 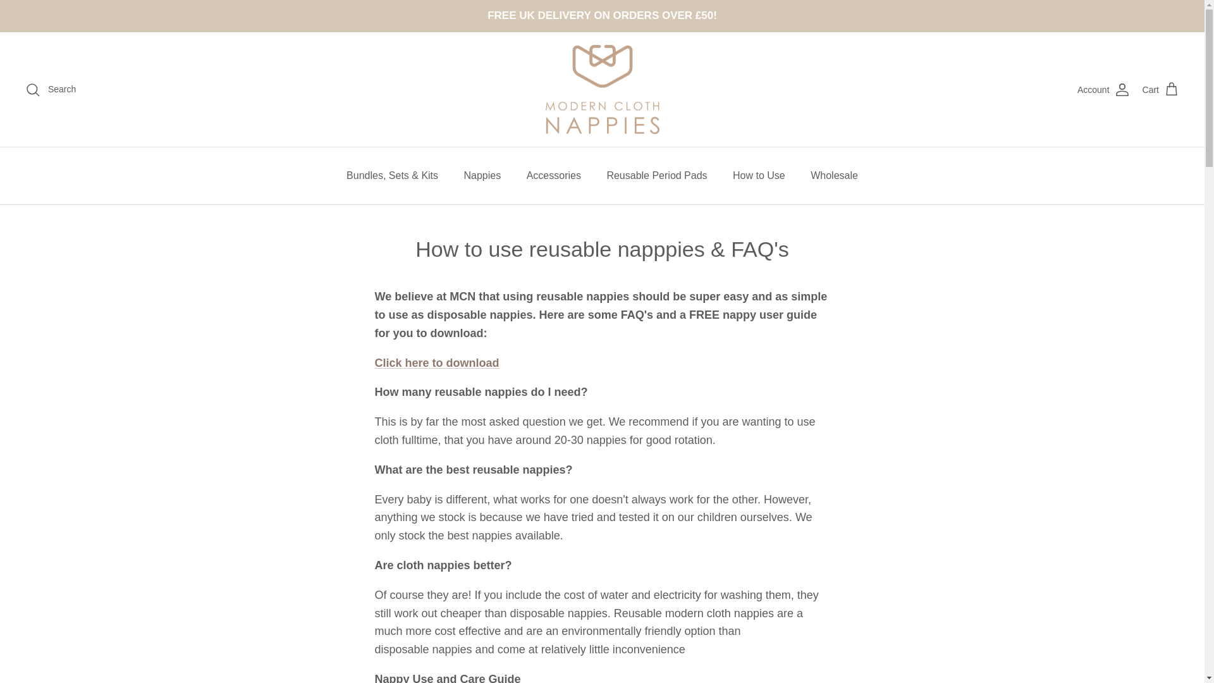 I want to click on Modern Cloth Nappies, so click(x=602, y=90).